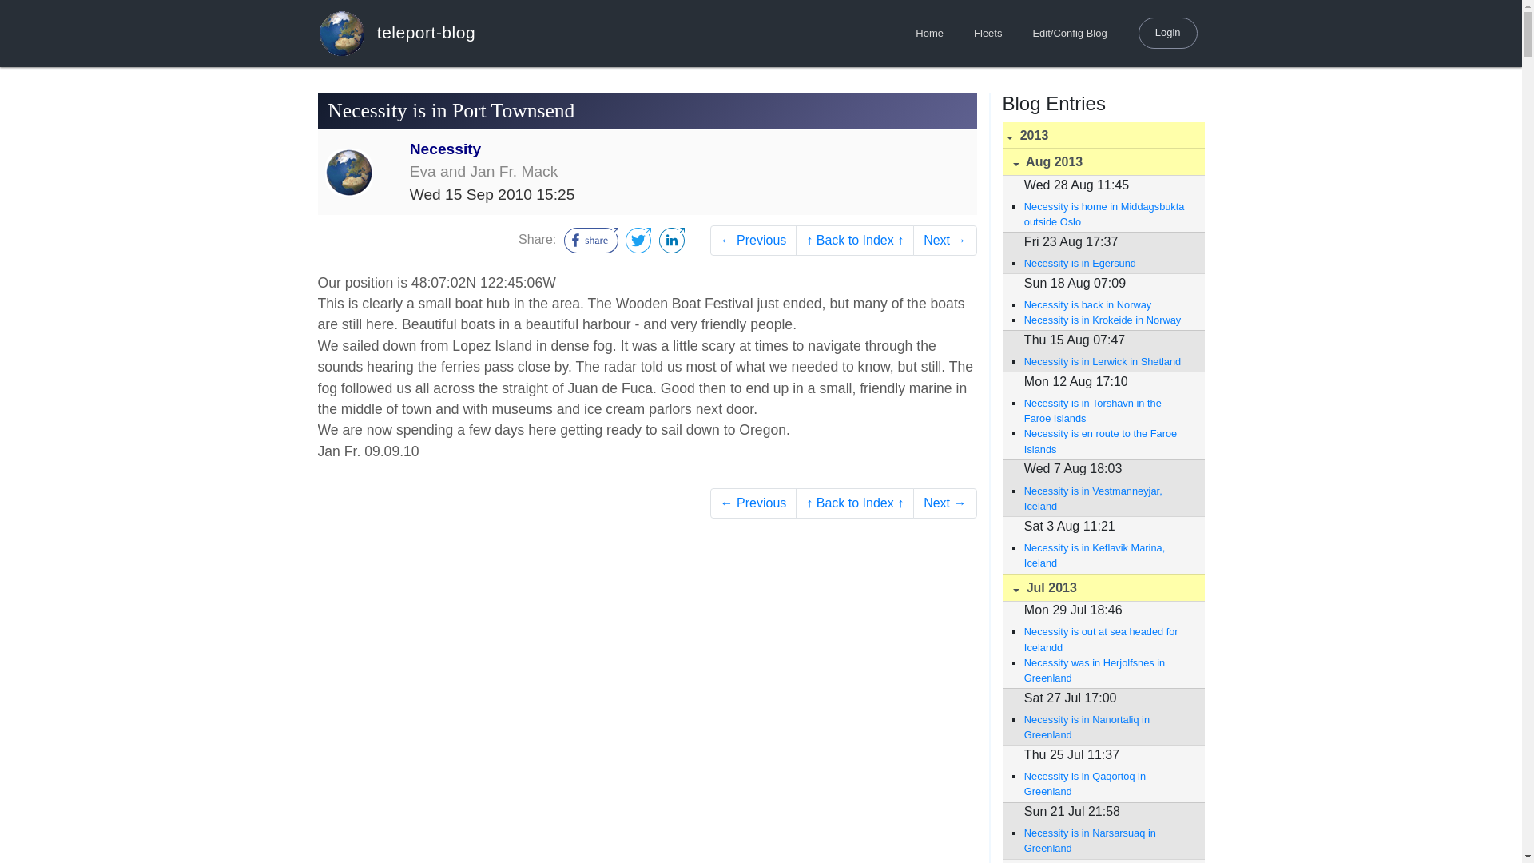  I want to click on Necessity is in Narsarsuaq in Greenland, so click(1107, 841).